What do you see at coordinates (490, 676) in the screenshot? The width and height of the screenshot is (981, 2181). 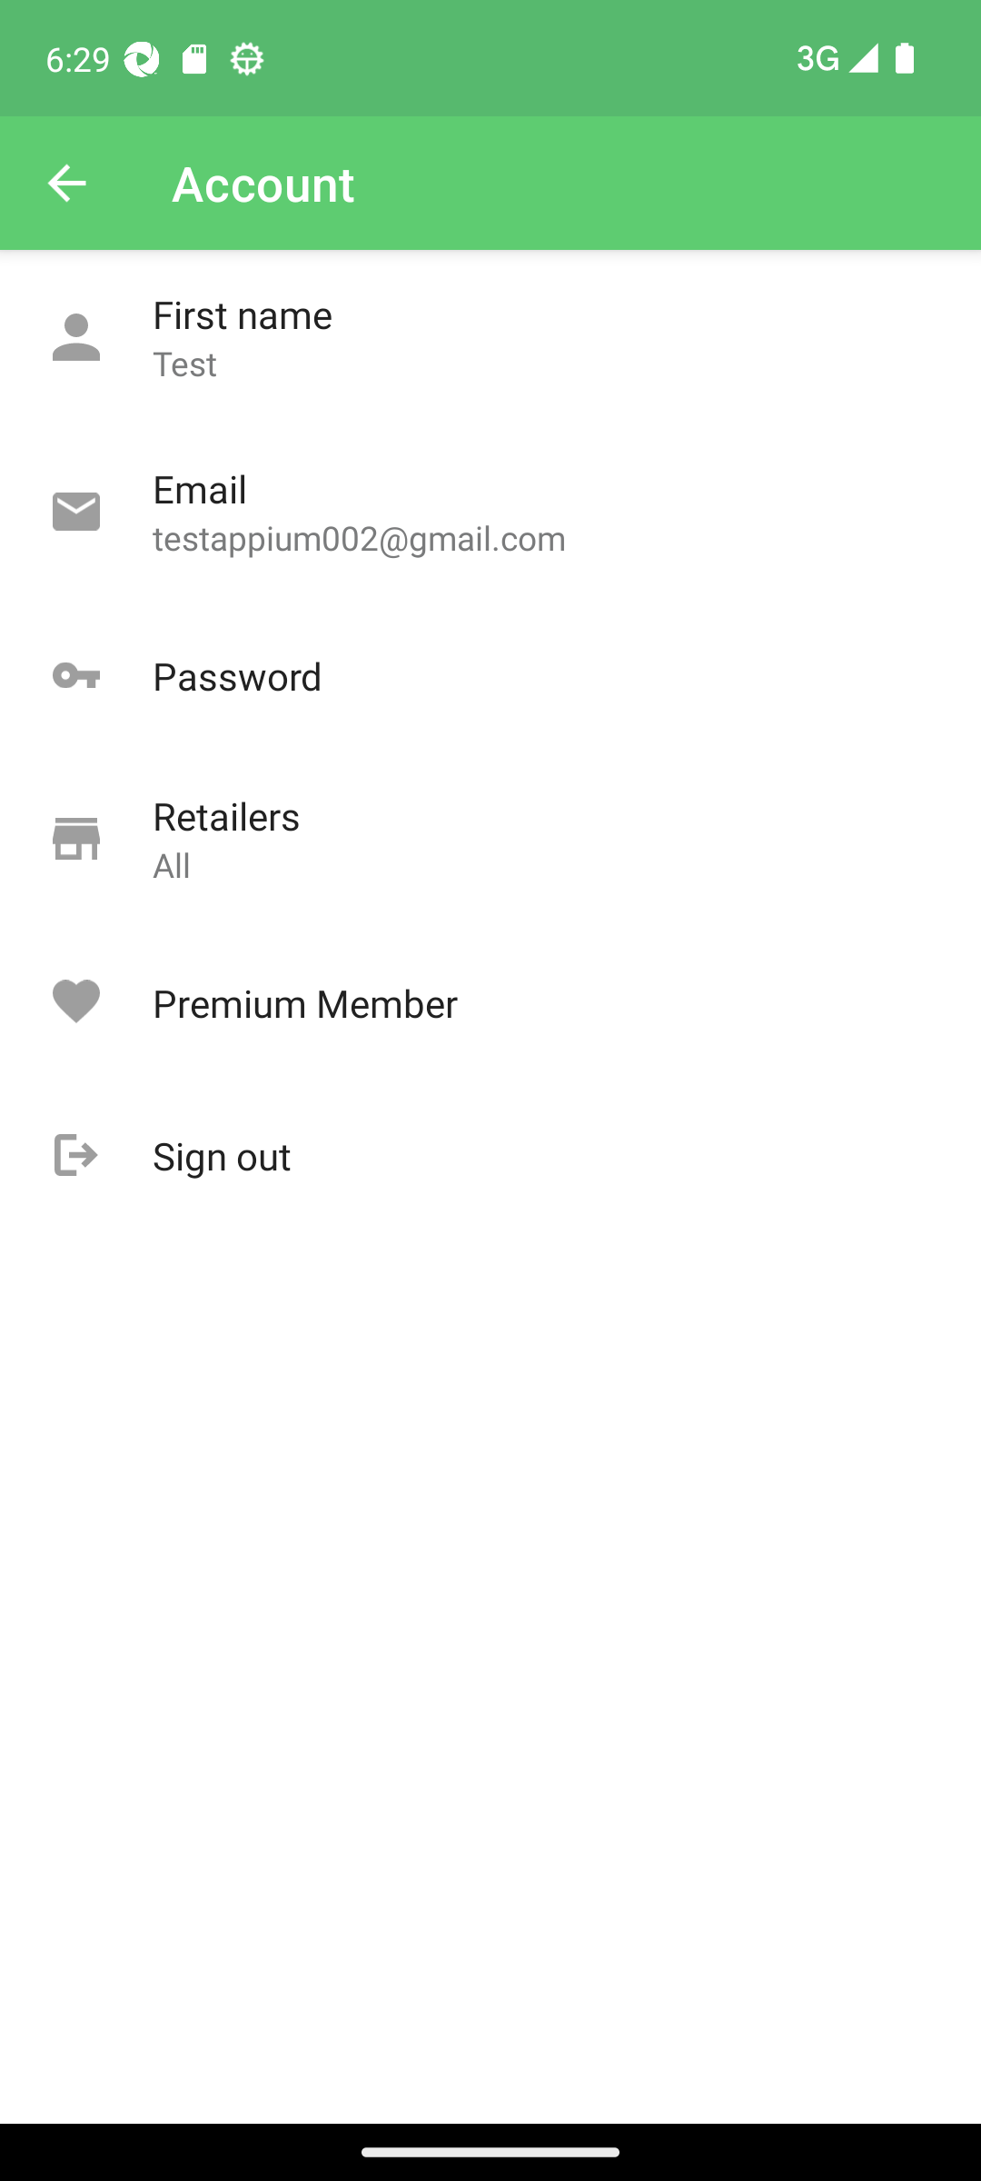 I see `Password` at bounding box center [490, 676].